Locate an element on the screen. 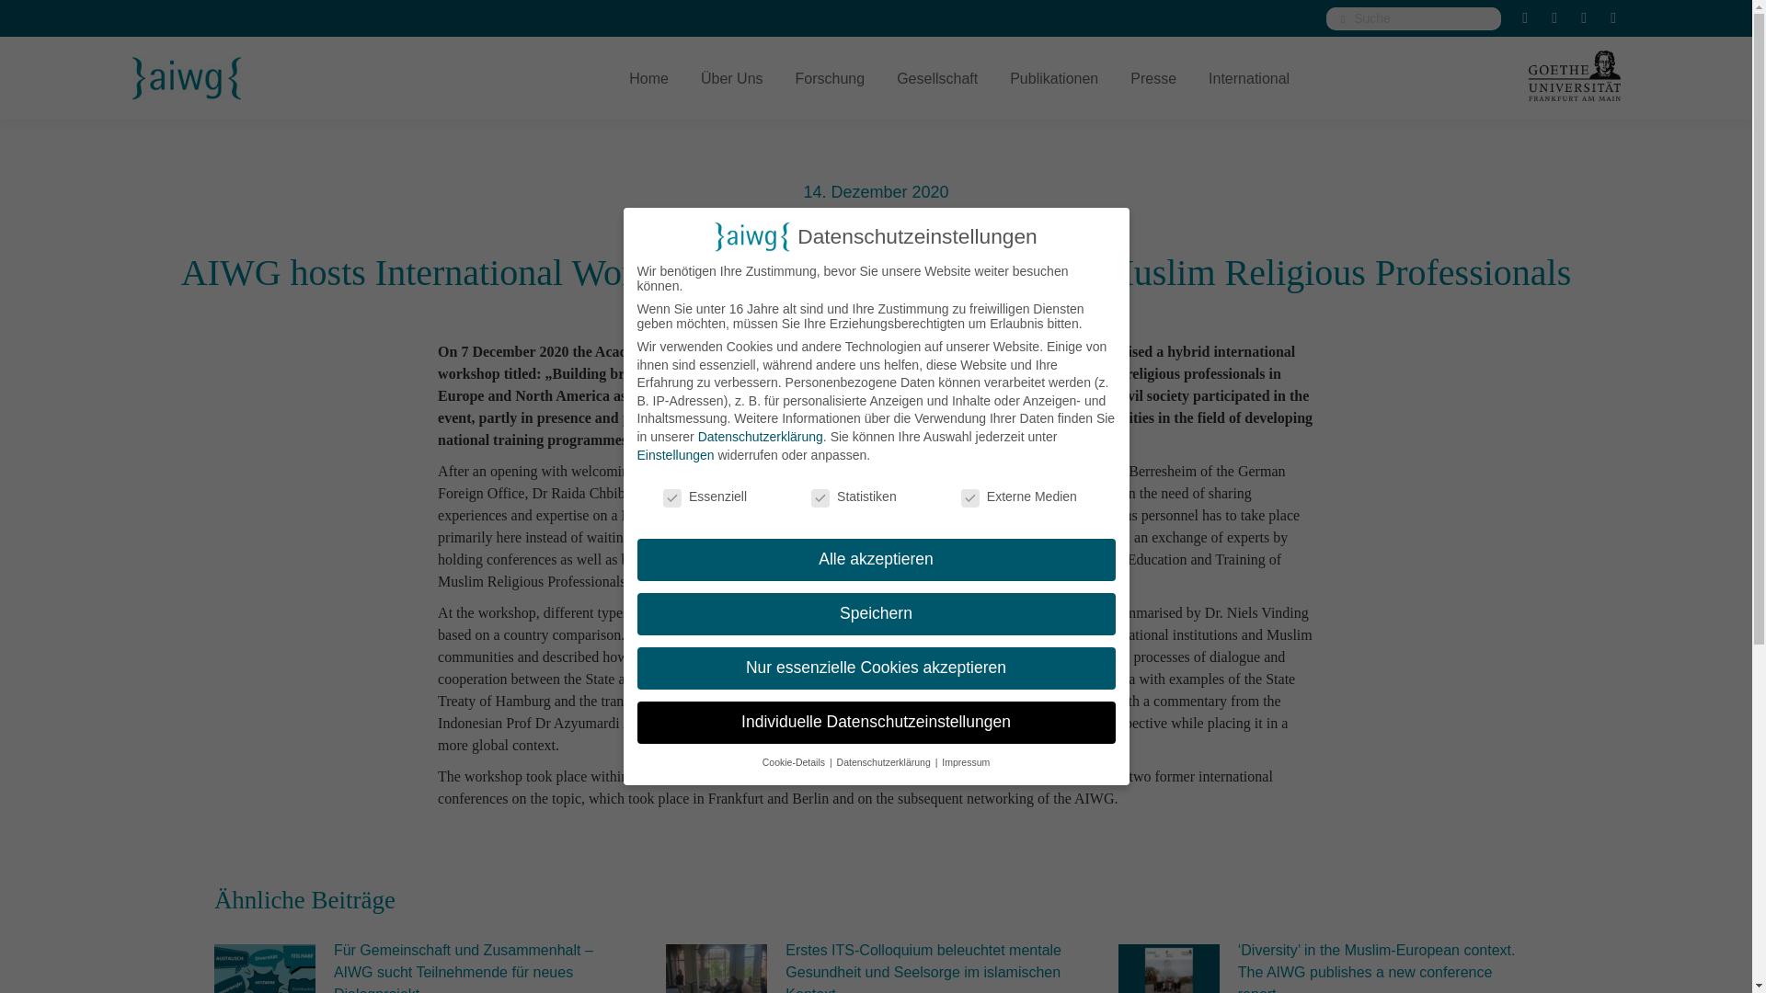 The image size is (1766, 993). Search form is located at coordinates (1413, 18).